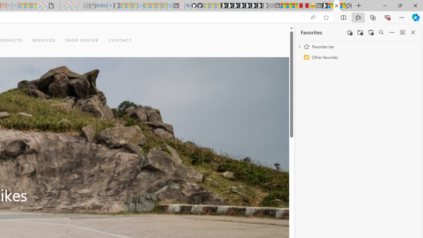  I want to click on Close favorites, so click(413, 32).